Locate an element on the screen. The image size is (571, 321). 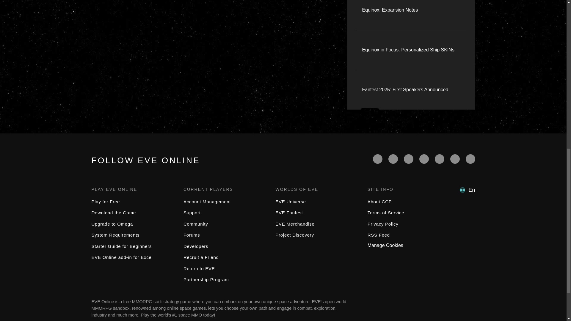
Fanfest 2025: First Speakers Announced is located at coordinates (405, 90).